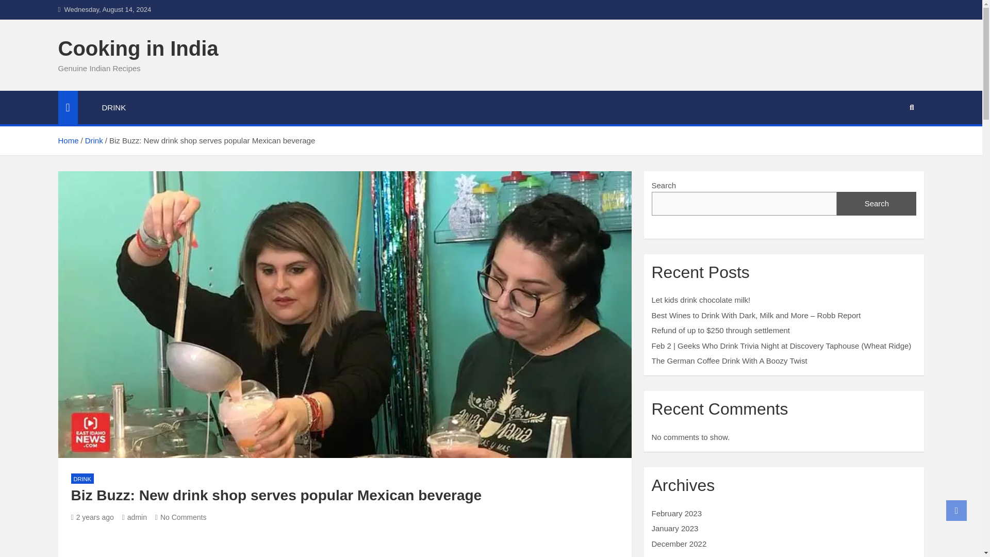 The width and height of the screenshot is (990, 557). What do you see at coordinates (92, 517) in the screenshot?
I see `2 years ago` at bounding box center [92, 517].